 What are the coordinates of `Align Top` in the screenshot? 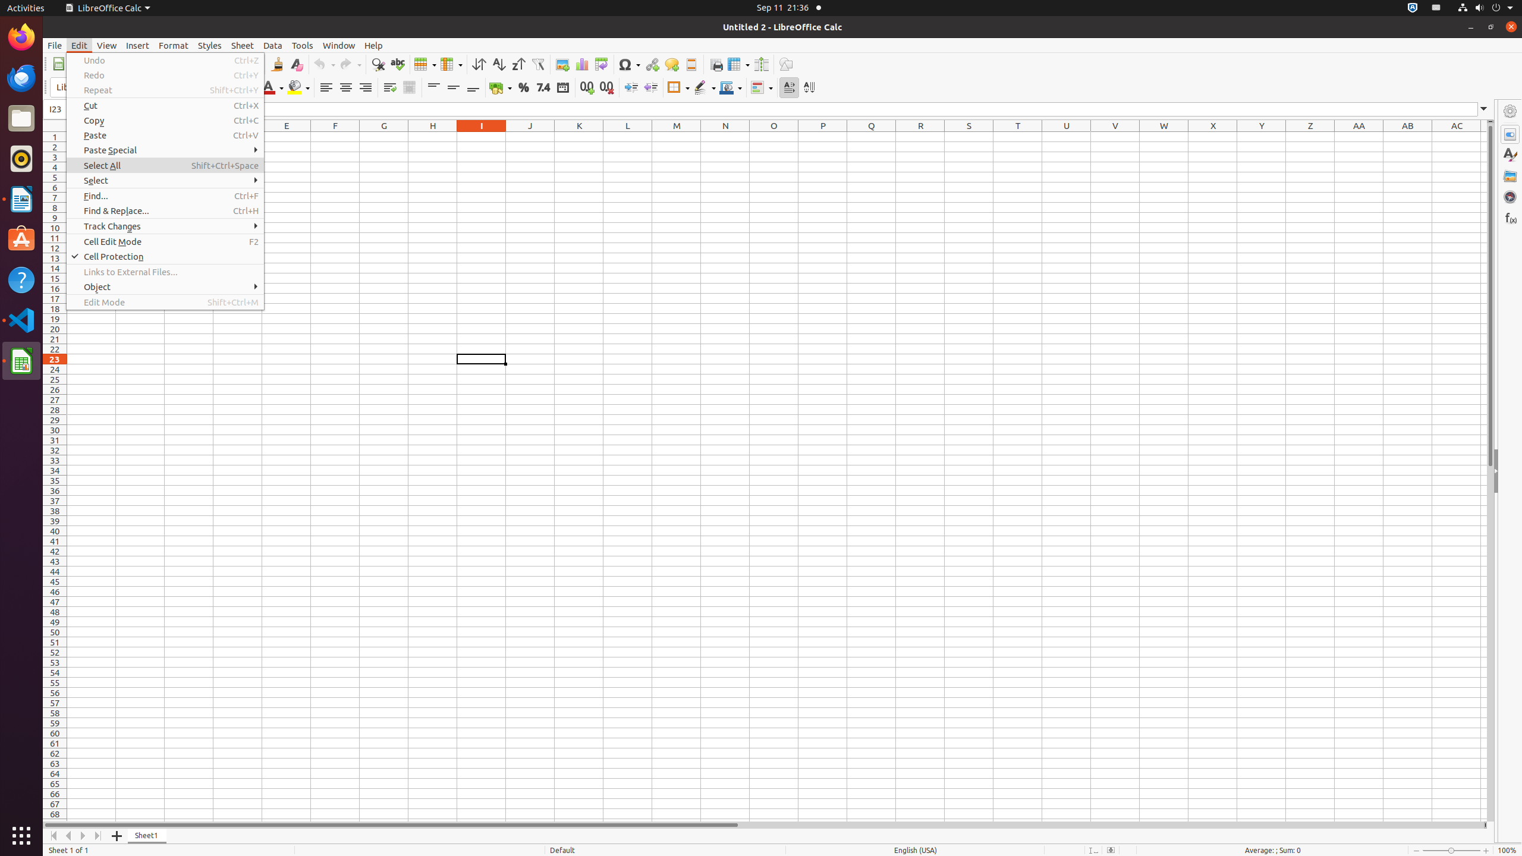 It's located at (434, 88).